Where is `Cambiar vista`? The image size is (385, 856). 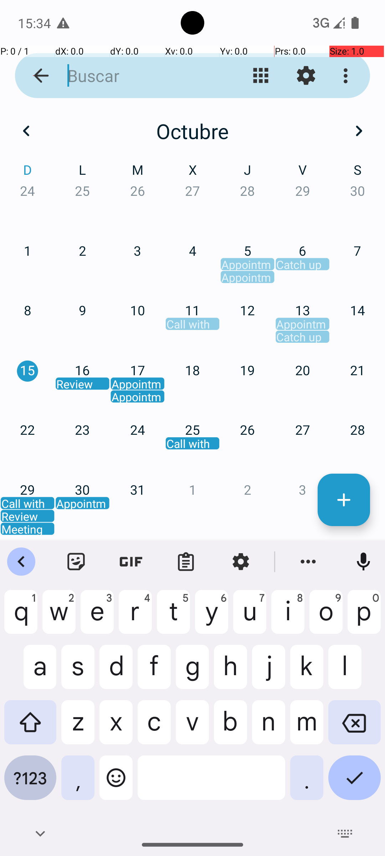
Cambiar vista is located at coordinates (261, 76).